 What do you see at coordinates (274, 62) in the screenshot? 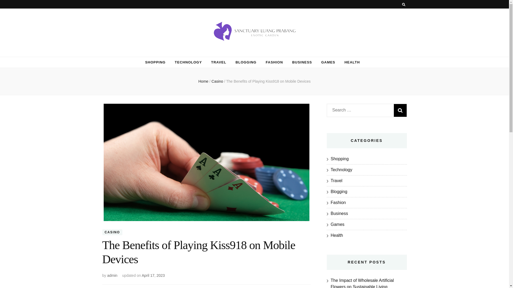
I see `FASHION` at bounding box center [274, 62].